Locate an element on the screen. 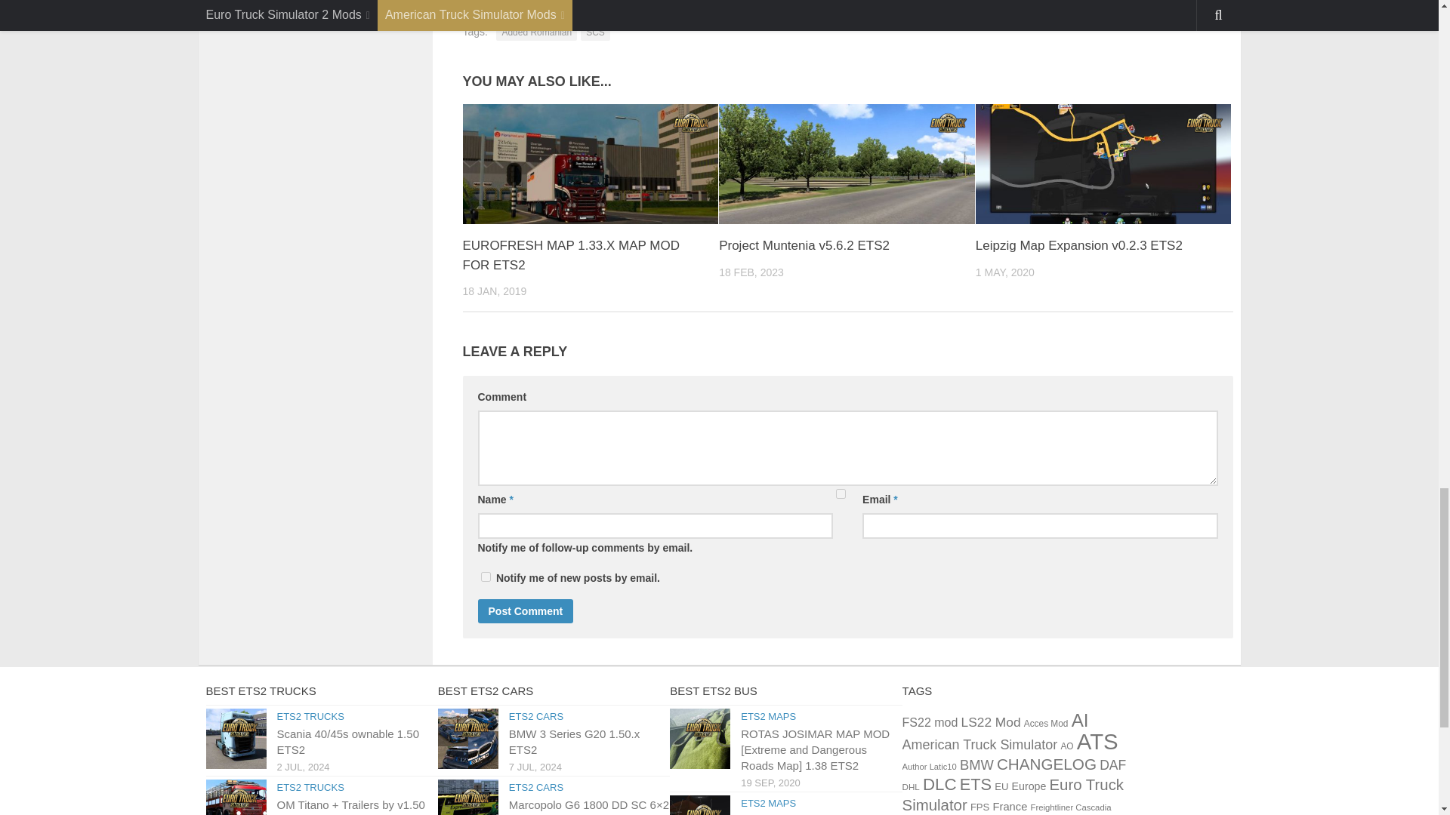 Image resolution: width=1450 pixels, height=815 pixels. subscribe is located at coordinates (485, 577).